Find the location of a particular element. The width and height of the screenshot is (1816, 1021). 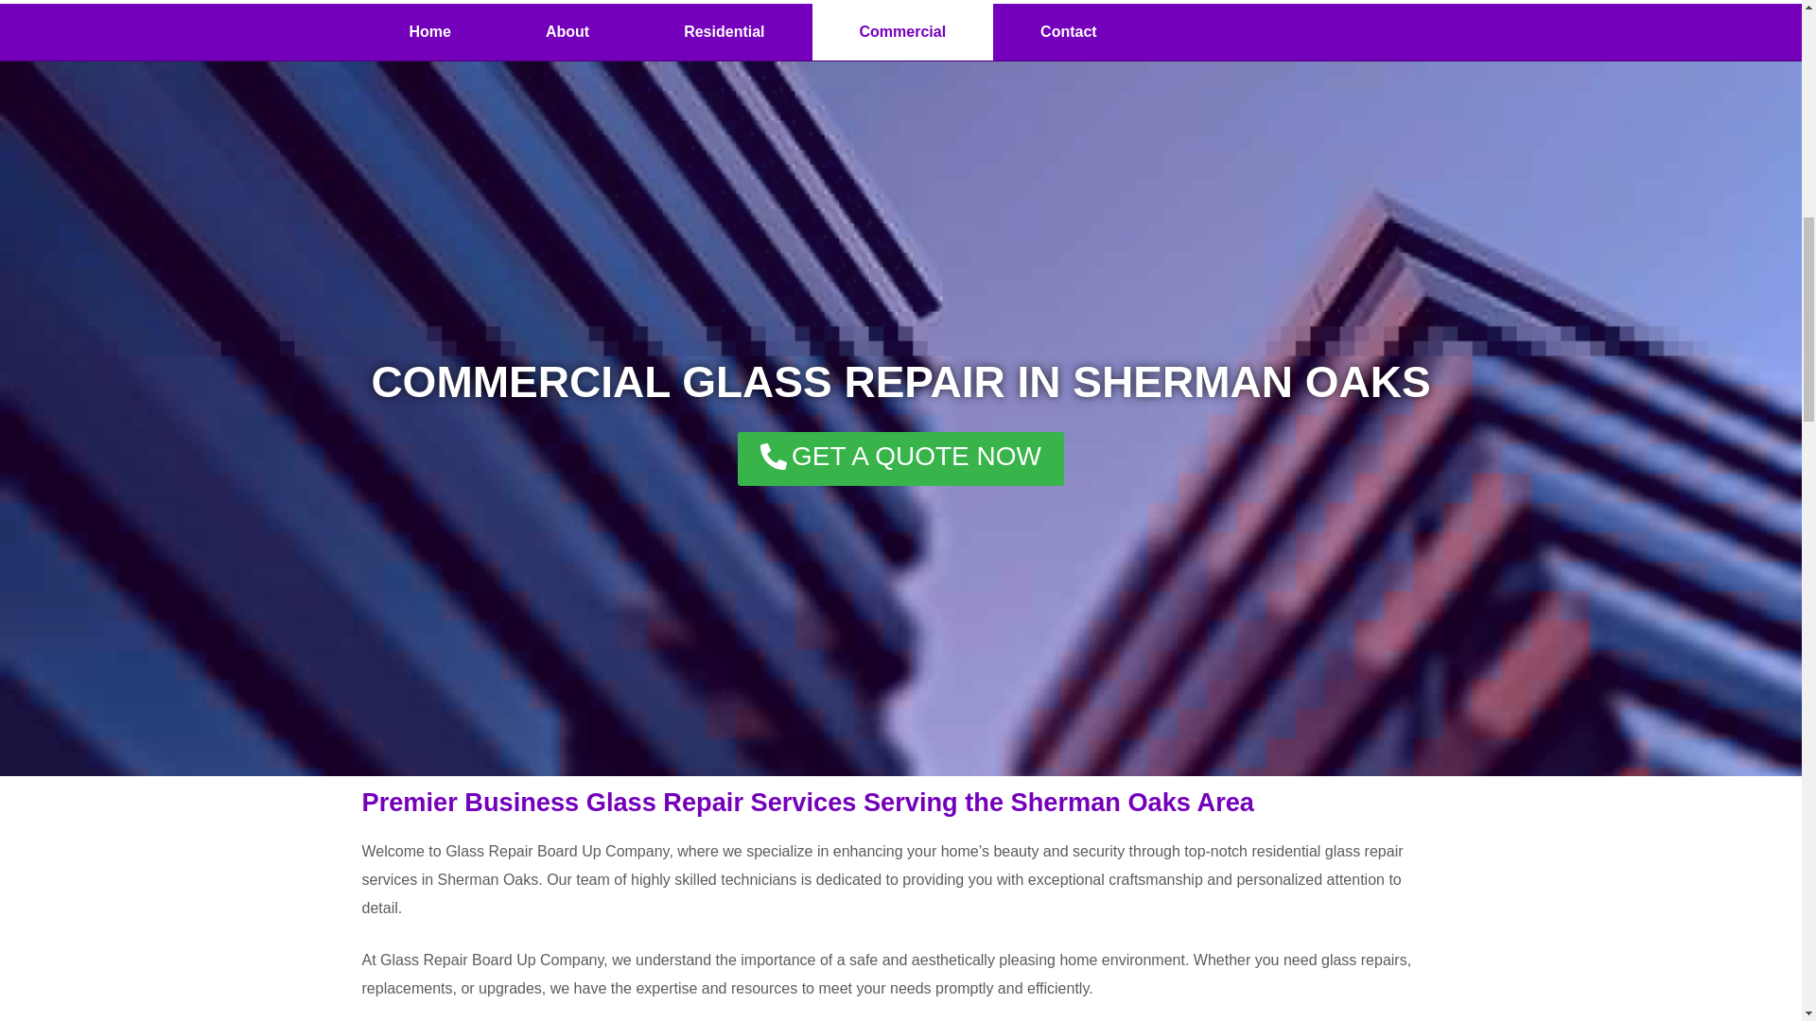

Contact is located at coordinates (1069, 32).